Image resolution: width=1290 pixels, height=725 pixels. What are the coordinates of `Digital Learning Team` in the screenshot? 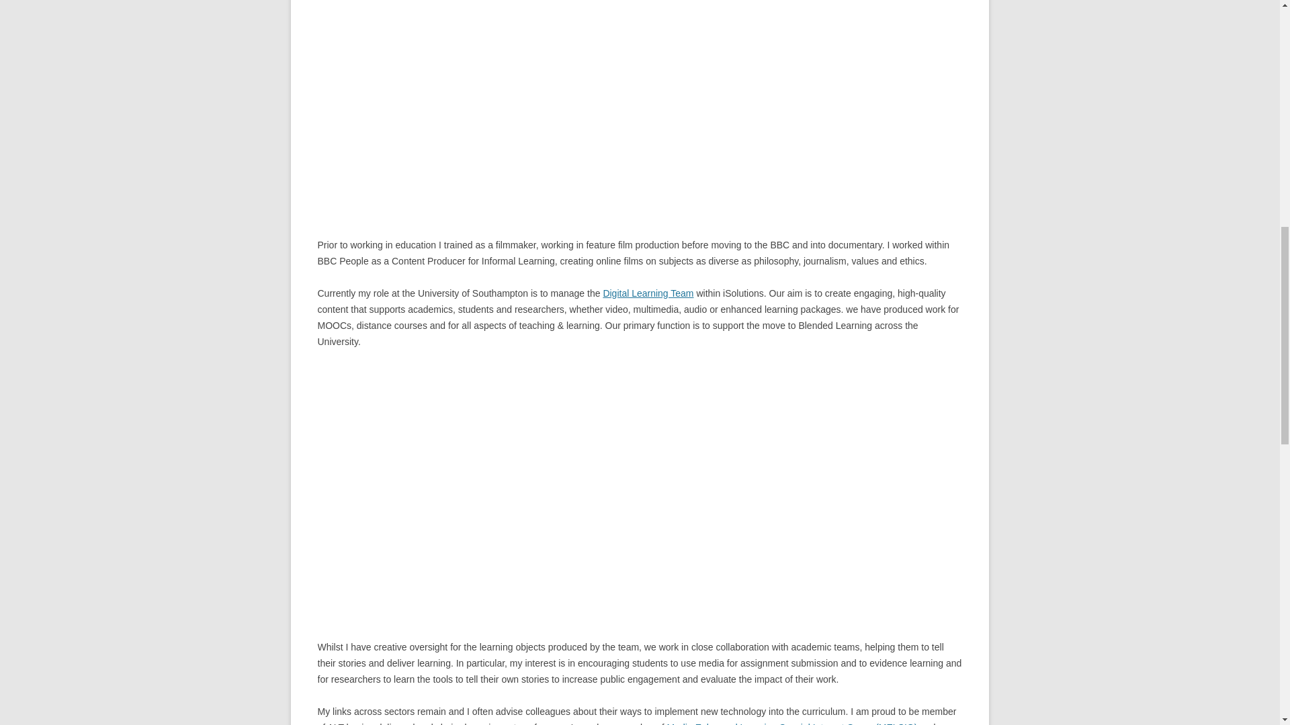 It's located at (648, 293).